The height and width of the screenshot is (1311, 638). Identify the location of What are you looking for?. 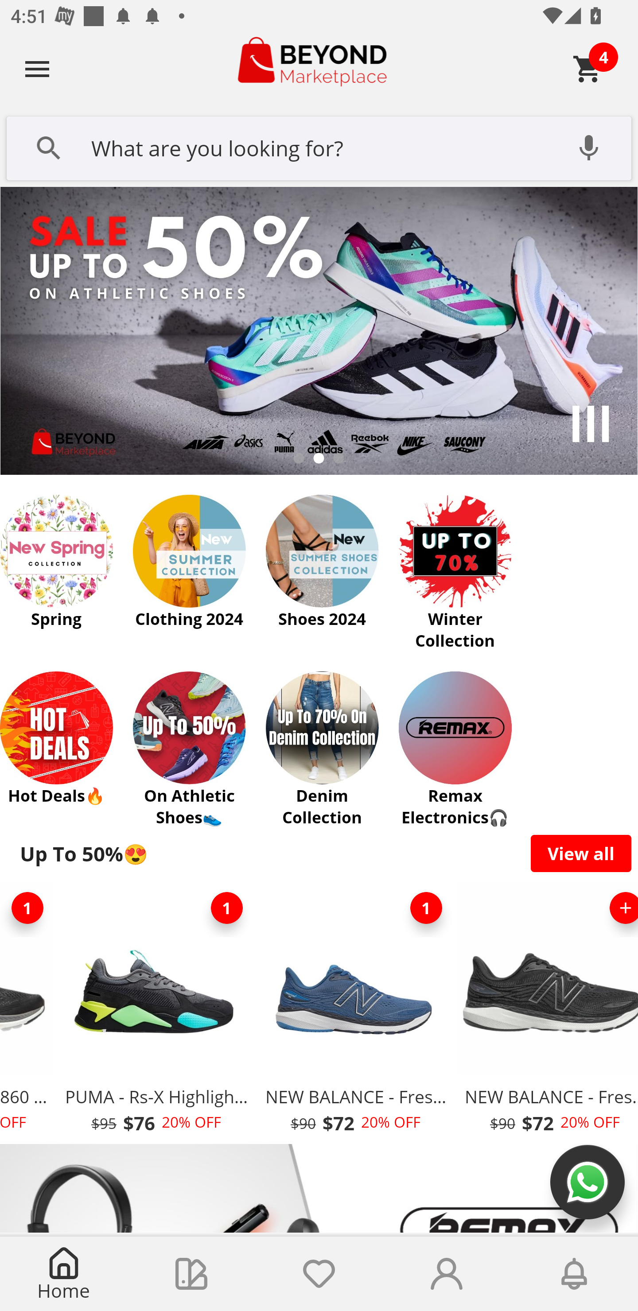
(319, 147).